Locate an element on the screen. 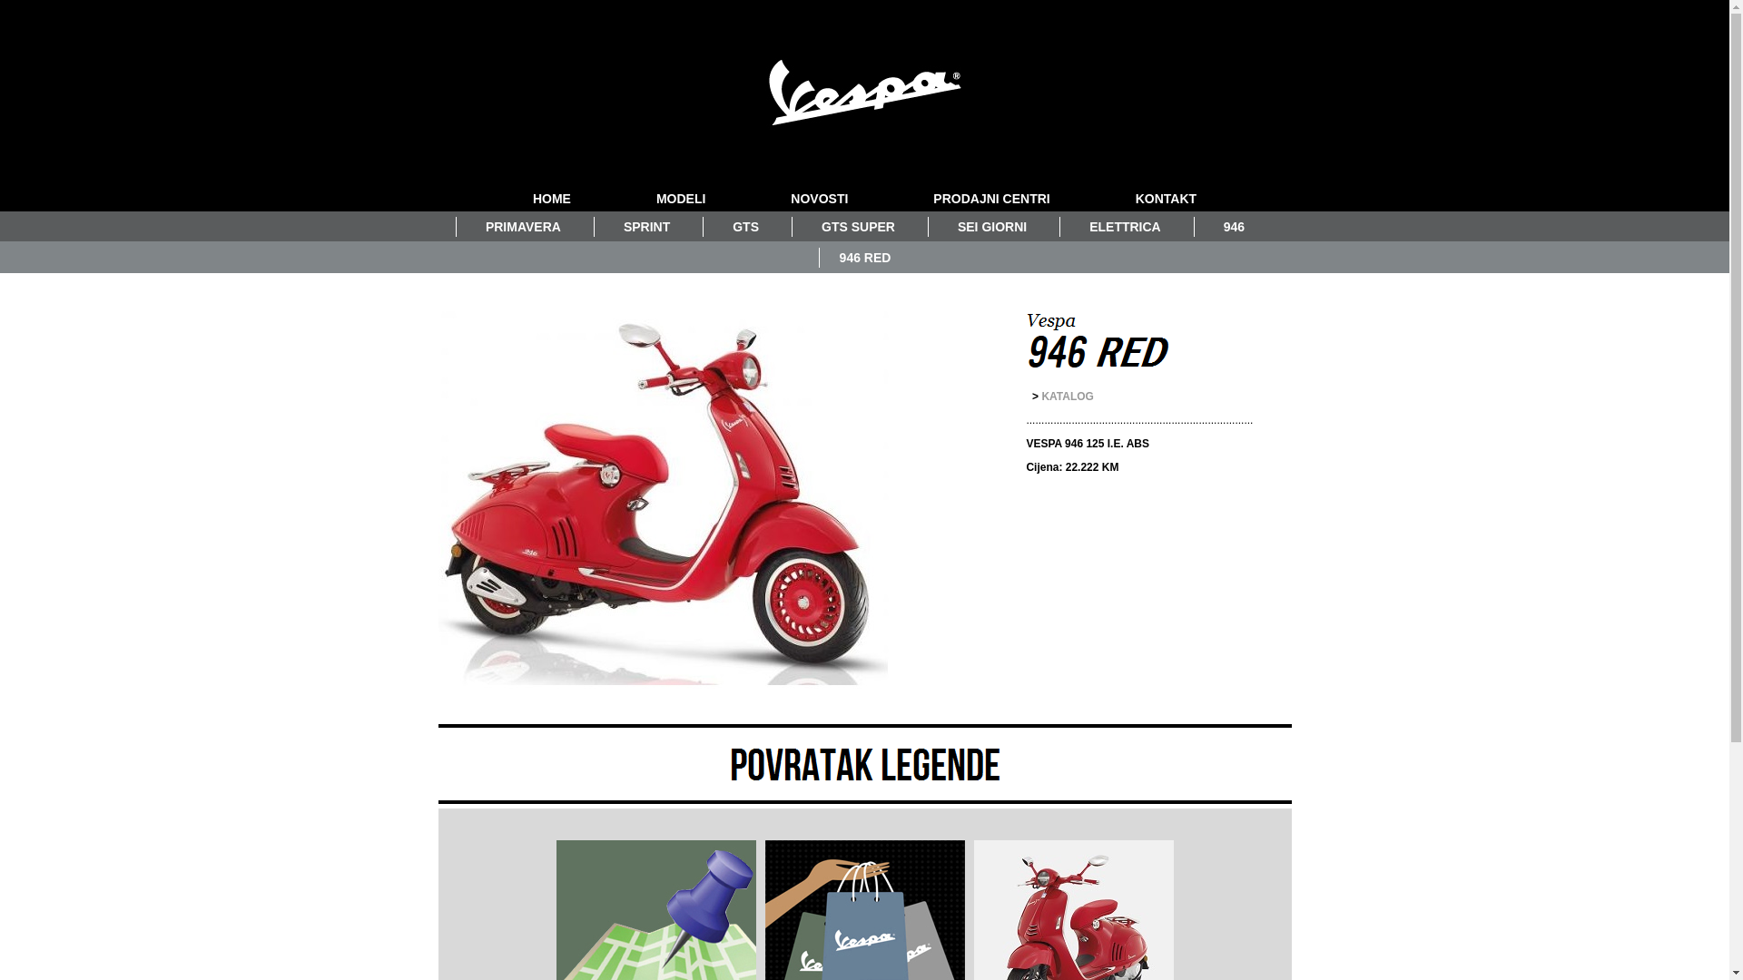 Image resolution: width=1743 pixels, height=980 pixels. NOVOSTI is located at coordinates (819, 199).